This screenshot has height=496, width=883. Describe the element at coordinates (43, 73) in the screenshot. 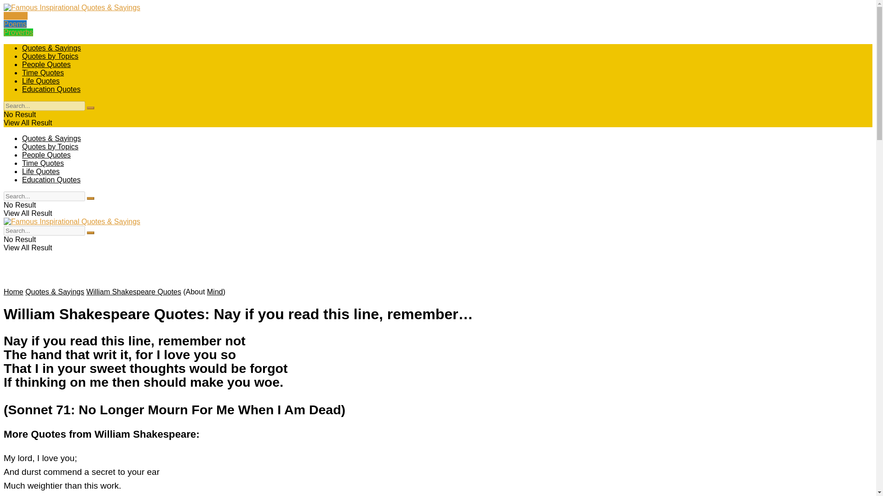

I see `Time Quotes` at that location.